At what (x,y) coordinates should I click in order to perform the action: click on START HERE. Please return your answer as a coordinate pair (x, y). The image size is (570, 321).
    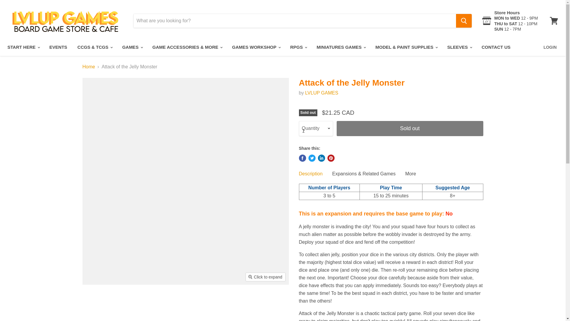
    Looking at the image, I should click on (23, 47).